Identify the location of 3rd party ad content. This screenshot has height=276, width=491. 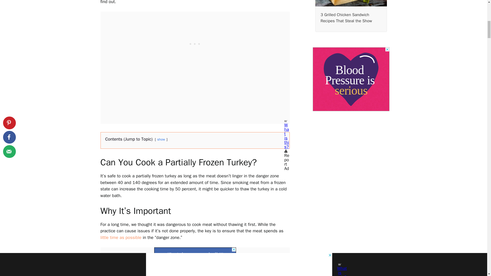
(351, 79).